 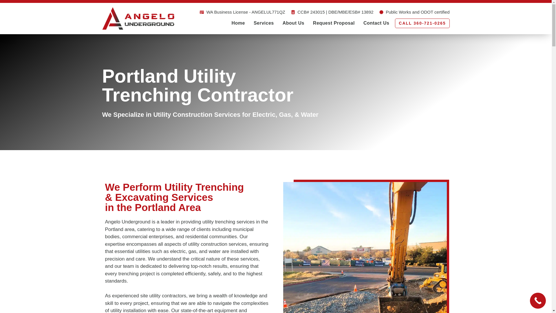 What do you see at coordinates (293, 23) in the screenshot?
I see `About Us` at bounding box center [293, 23].